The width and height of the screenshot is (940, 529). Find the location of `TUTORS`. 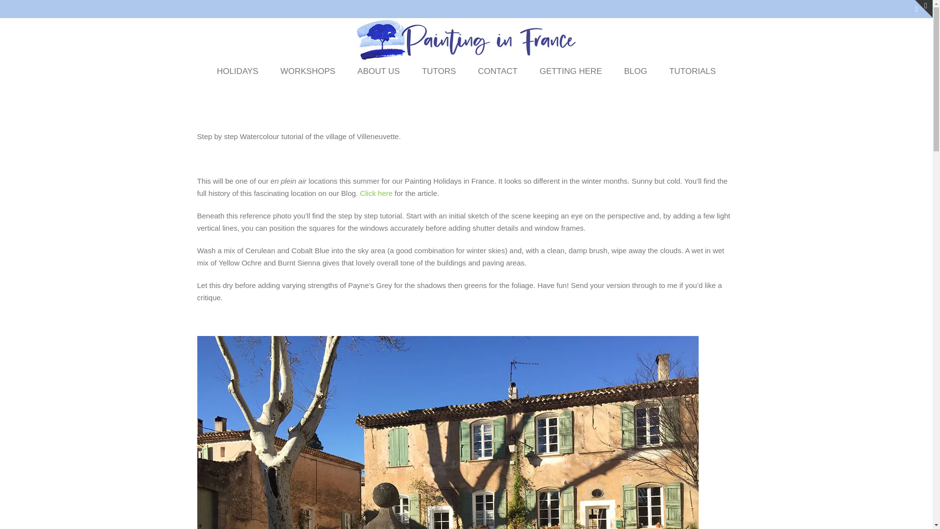

TUTORS is located at coordinates (439, 71).